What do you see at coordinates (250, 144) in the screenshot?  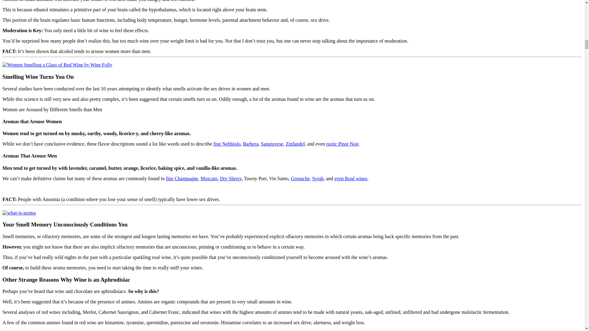 I see `Barbera` at bounding box center [250, 144].